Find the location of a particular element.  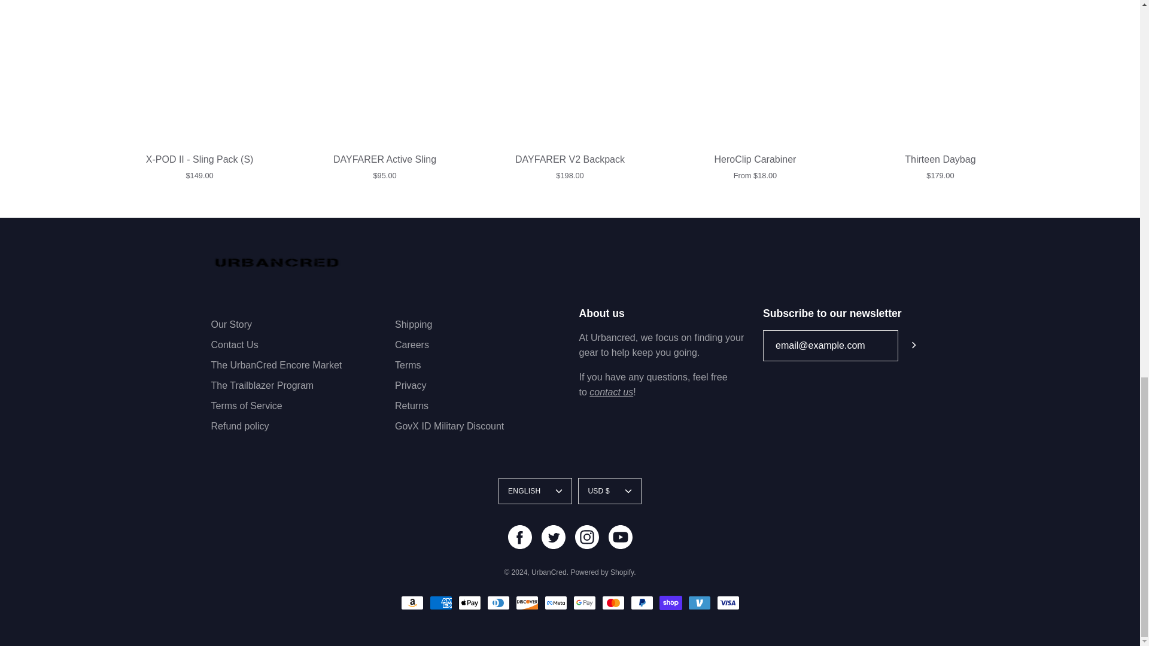

View UrbanCred on Twitter is located at coordinates (553, 537).